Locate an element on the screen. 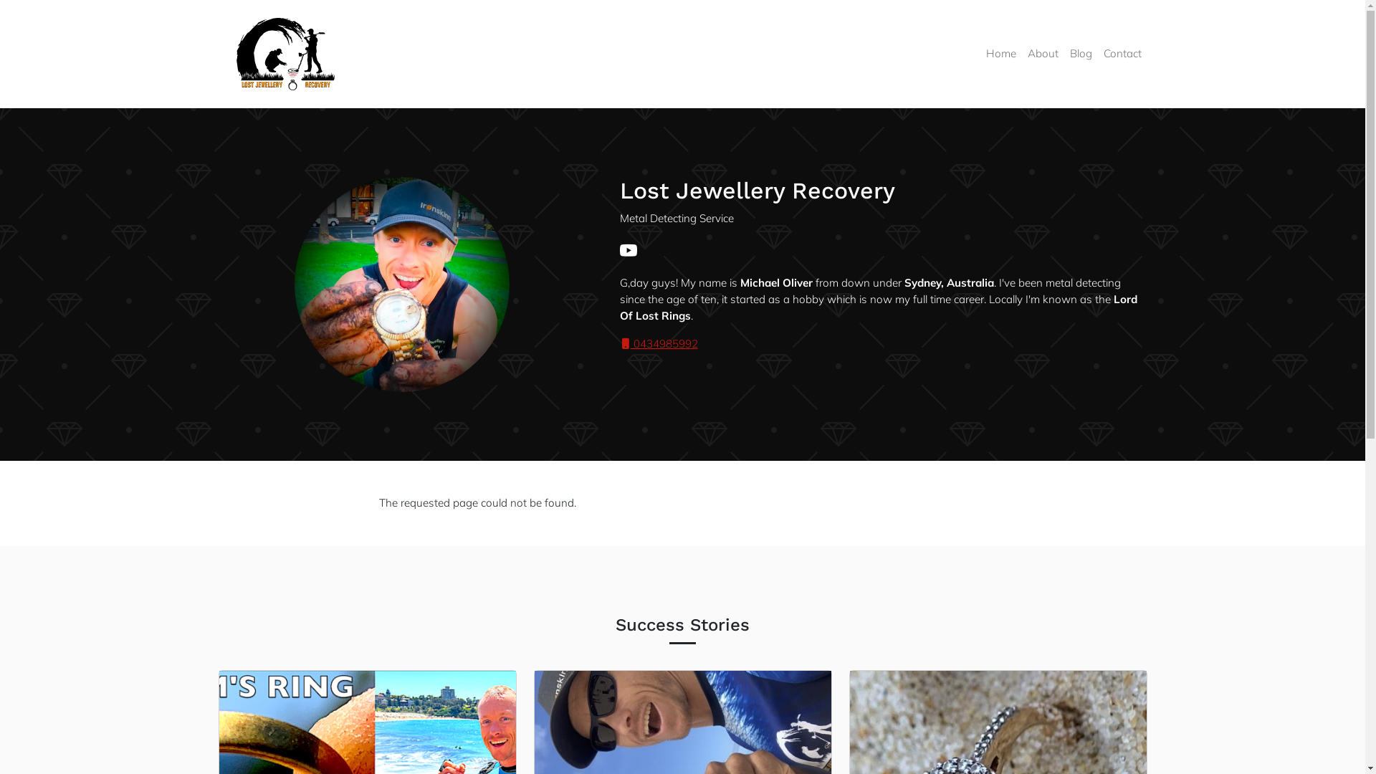 The height and width of the screenshot is (774, 1376). Blog is located at coordinates (1081, 54).